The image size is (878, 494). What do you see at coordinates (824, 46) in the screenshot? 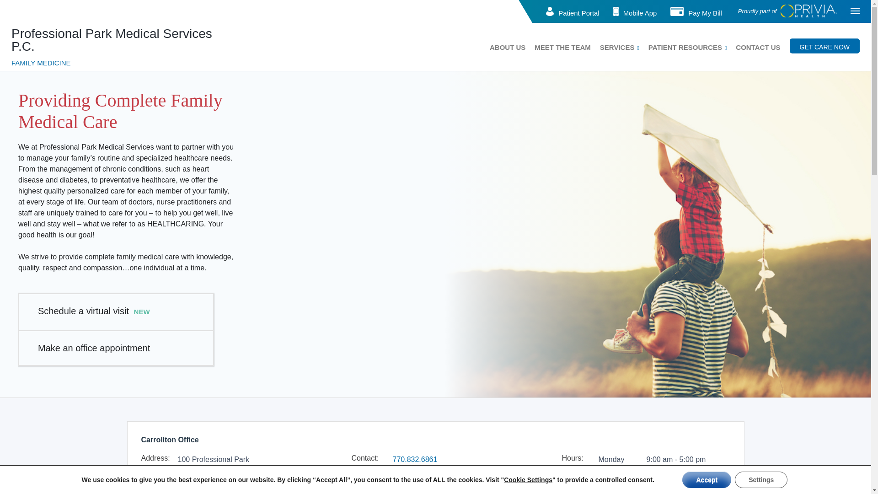
I see `GET CARE NOW` at bounding box center [824, 46].